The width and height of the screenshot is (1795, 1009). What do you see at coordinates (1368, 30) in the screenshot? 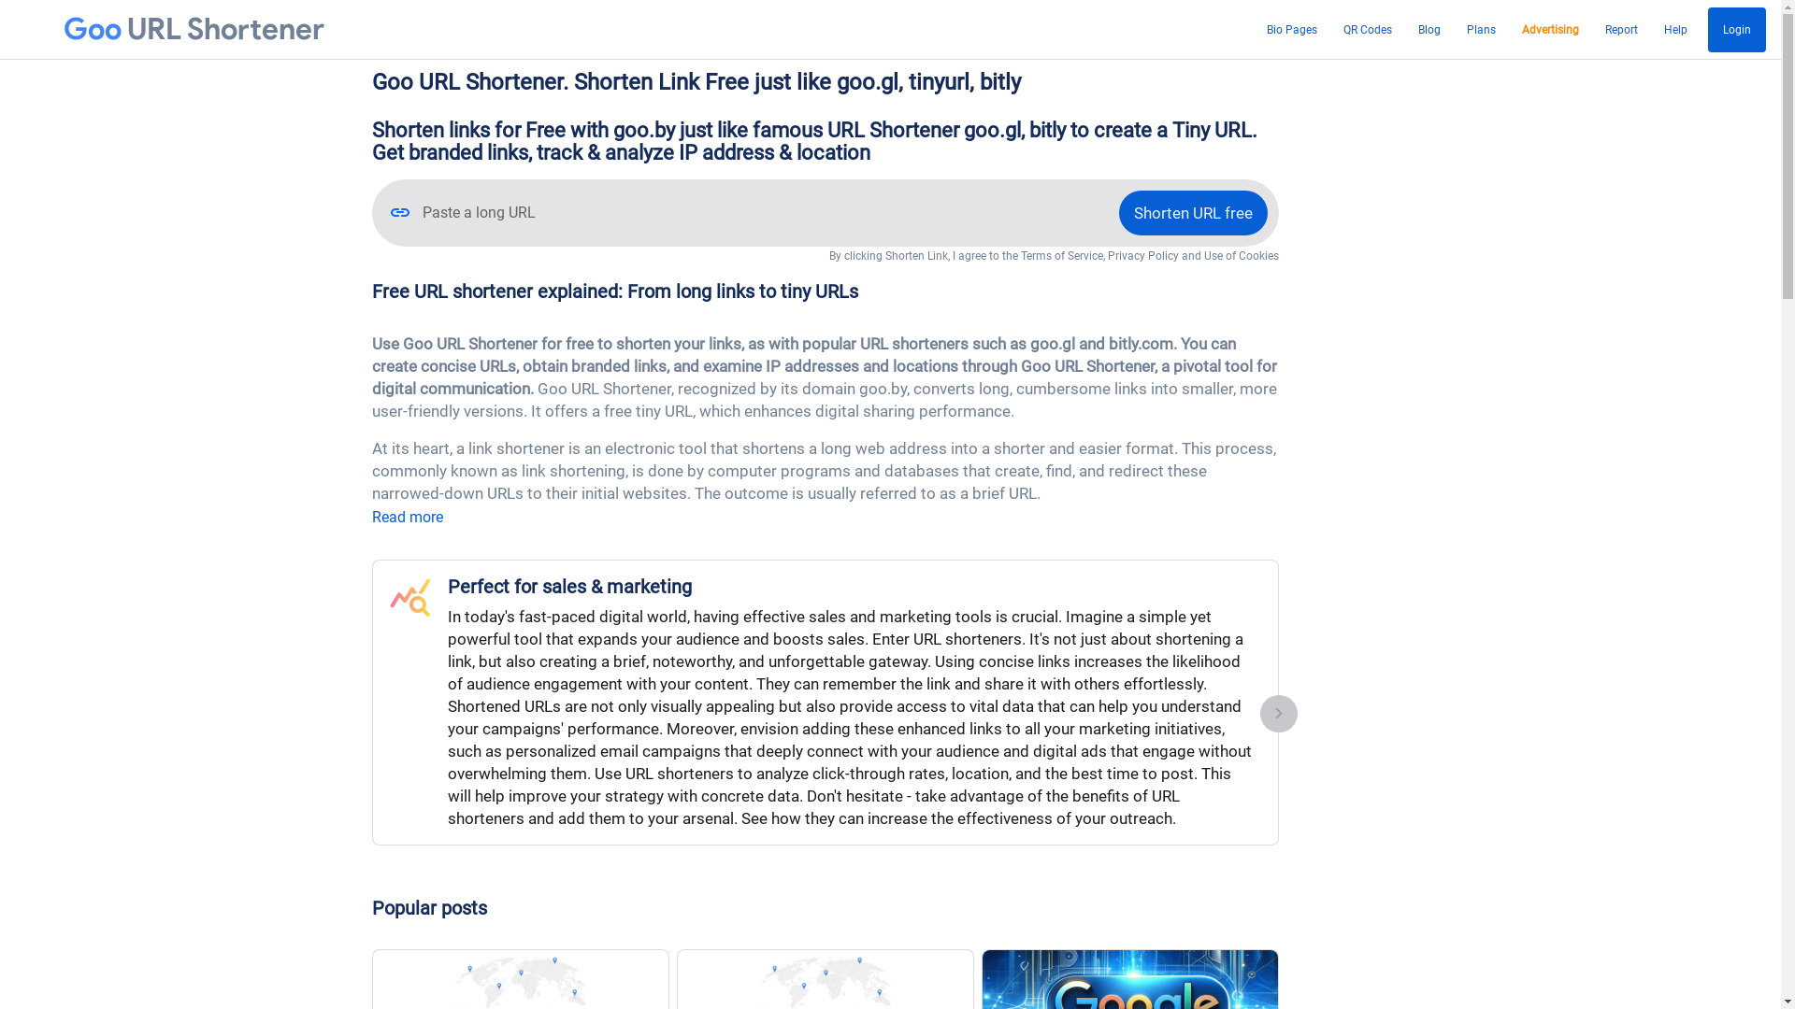
I see `QR Codes` at bounding box center [1368, 30].